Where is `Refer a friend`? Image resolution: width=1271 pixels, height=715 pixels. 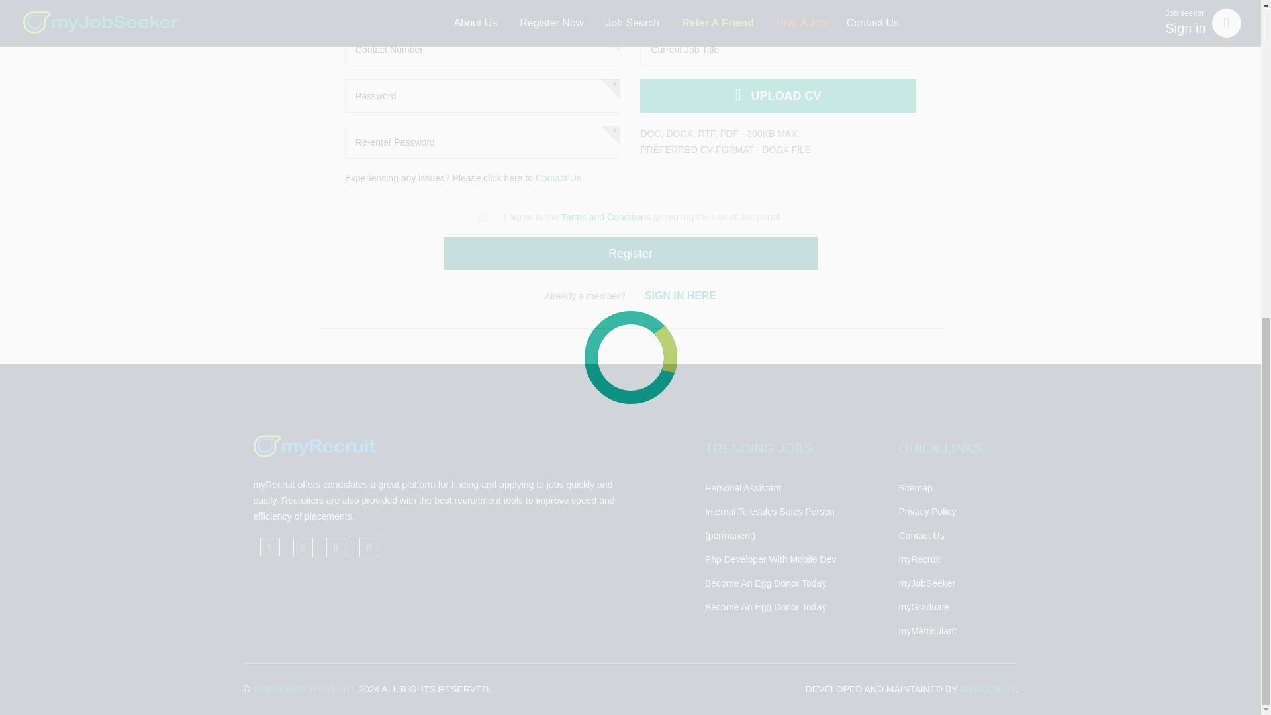
Refer a friend is located at coordinates (368, 548).